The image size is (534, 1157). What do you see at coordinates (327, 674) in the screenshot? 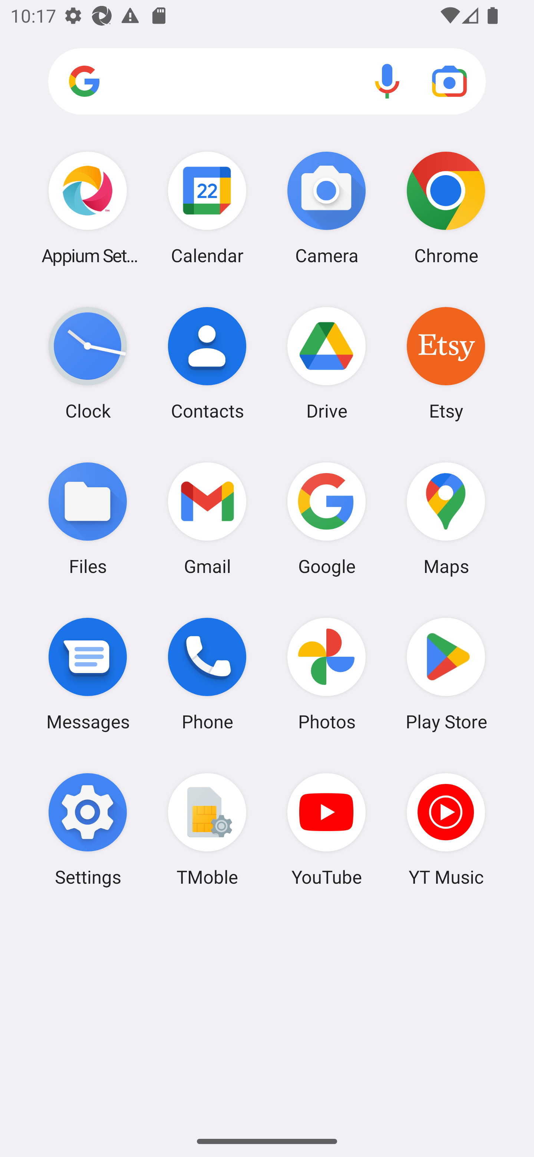
I see `Photos` at bounding box center [327, 674].